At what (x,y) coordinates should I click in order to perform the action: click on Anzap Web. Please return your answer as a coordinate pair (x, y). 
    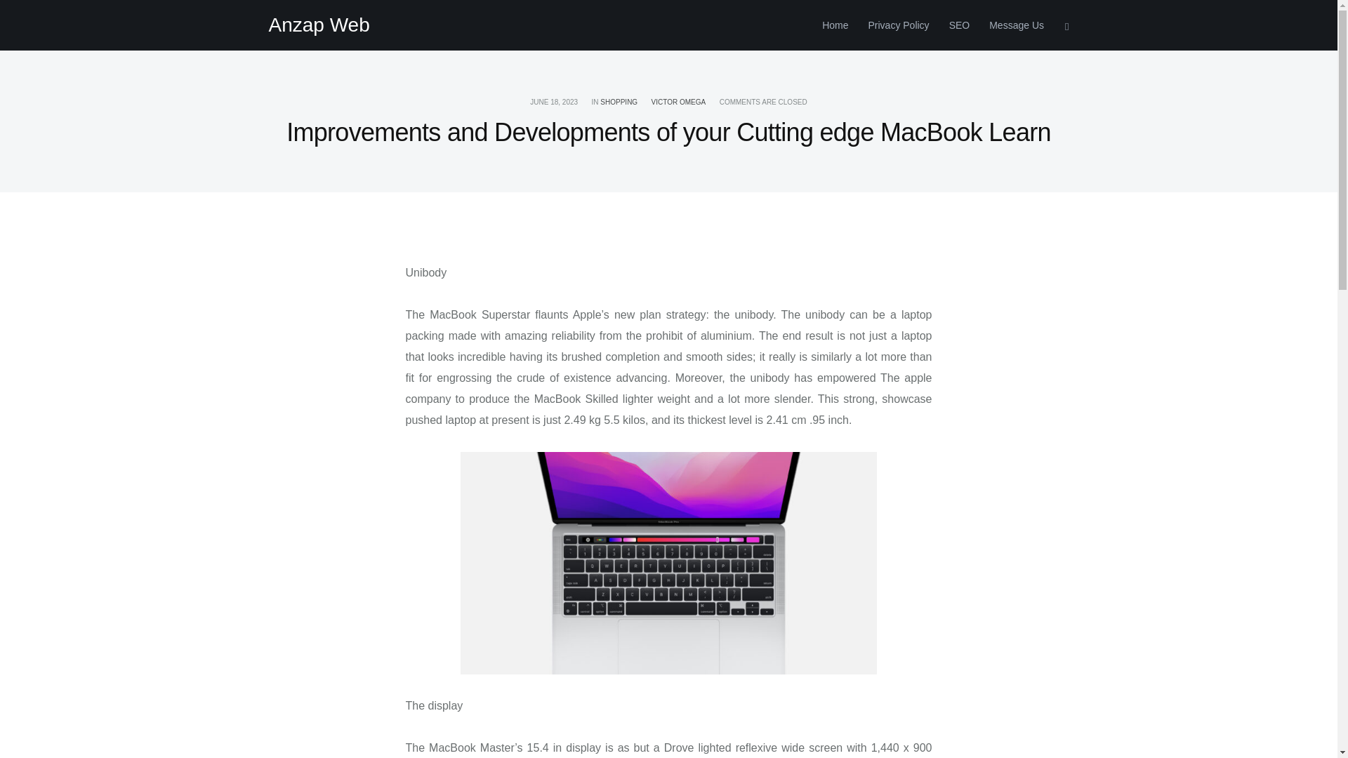
    Looking at the image, I should click on (319, 25).